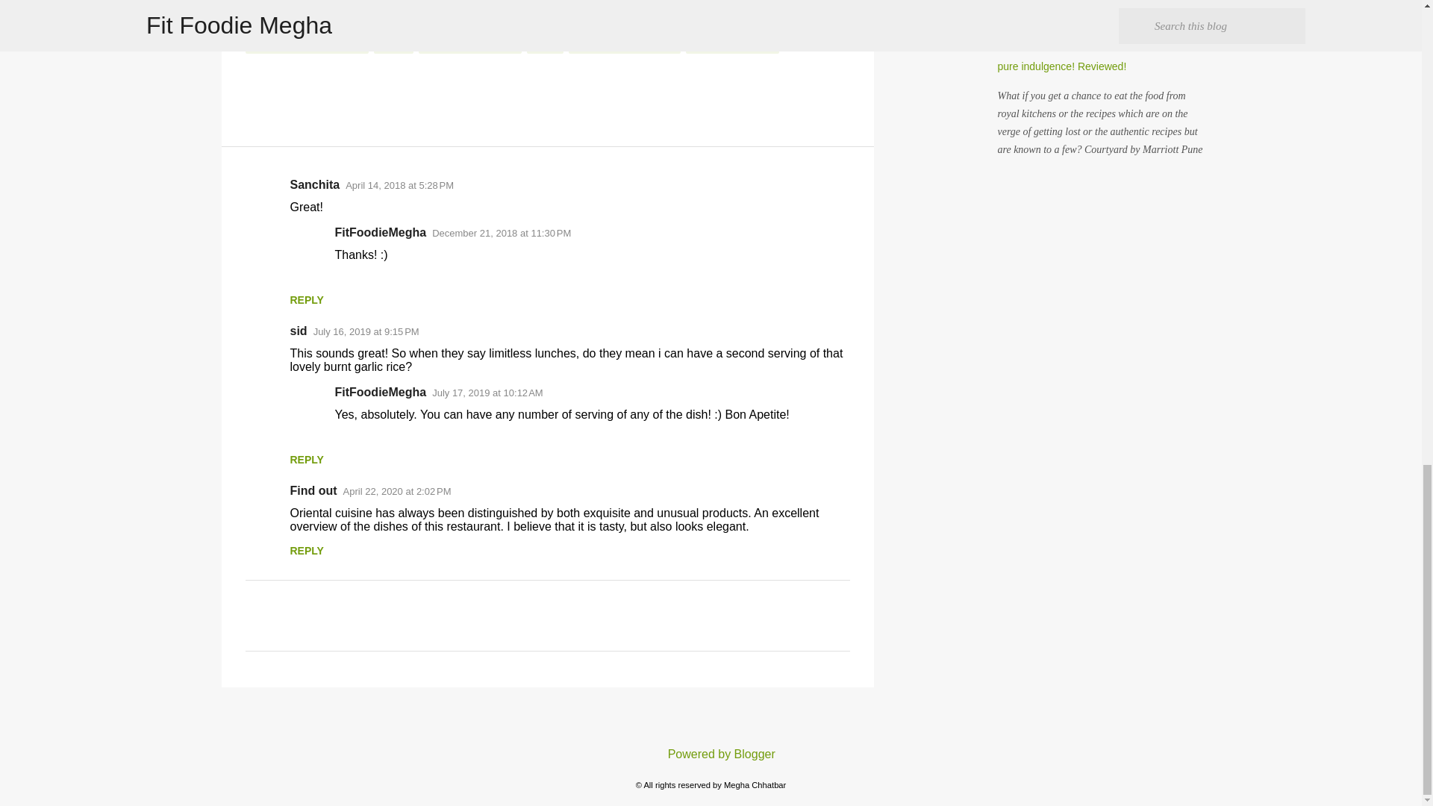 The image size is (1433, 806). I want to click on FOOD BLOGGER IN PUNE, so click(306, 45).